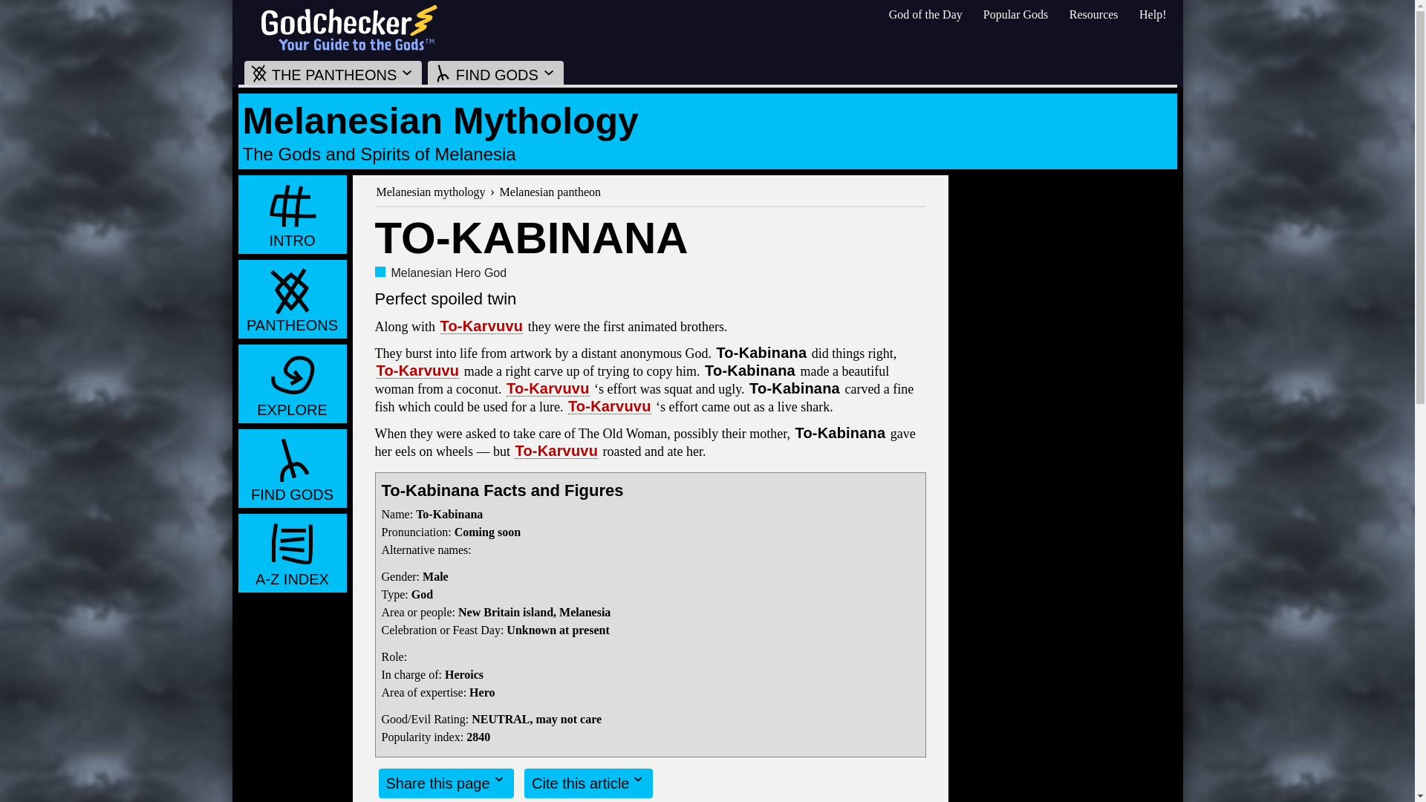 This screenshot has width=1426, height=802. Describe the element at coordinates (1016, 14) in the screenshot. I see `Popular Gods` at that location.